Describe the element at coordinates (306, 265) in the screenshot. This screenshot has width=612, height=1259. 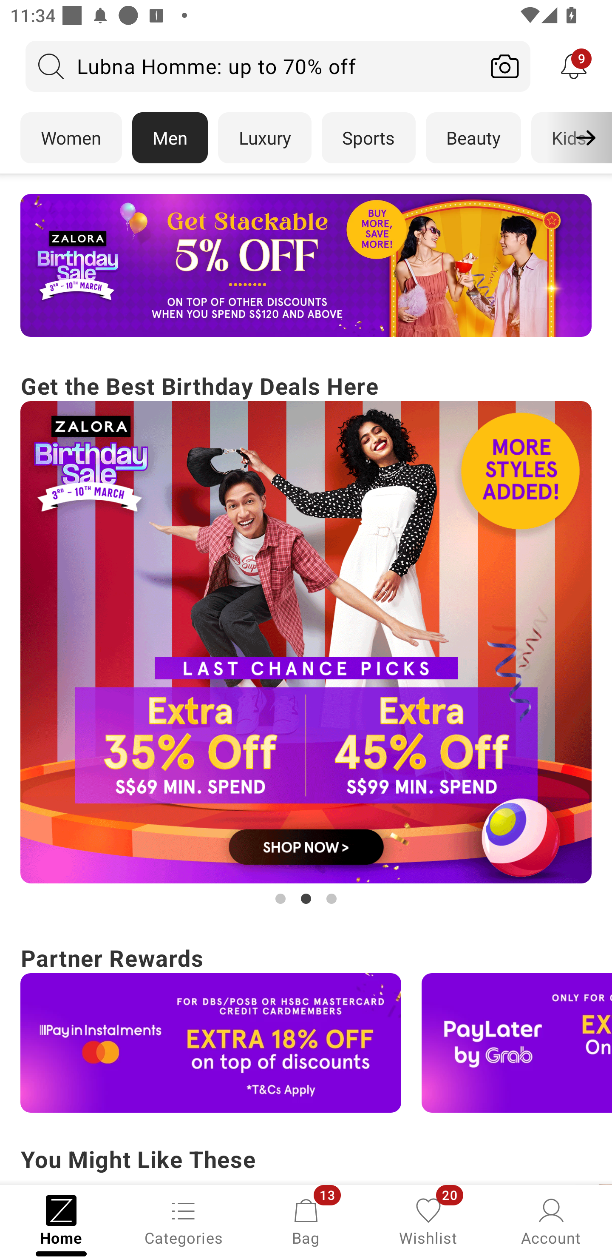
I see `Campaign banner` at that location.